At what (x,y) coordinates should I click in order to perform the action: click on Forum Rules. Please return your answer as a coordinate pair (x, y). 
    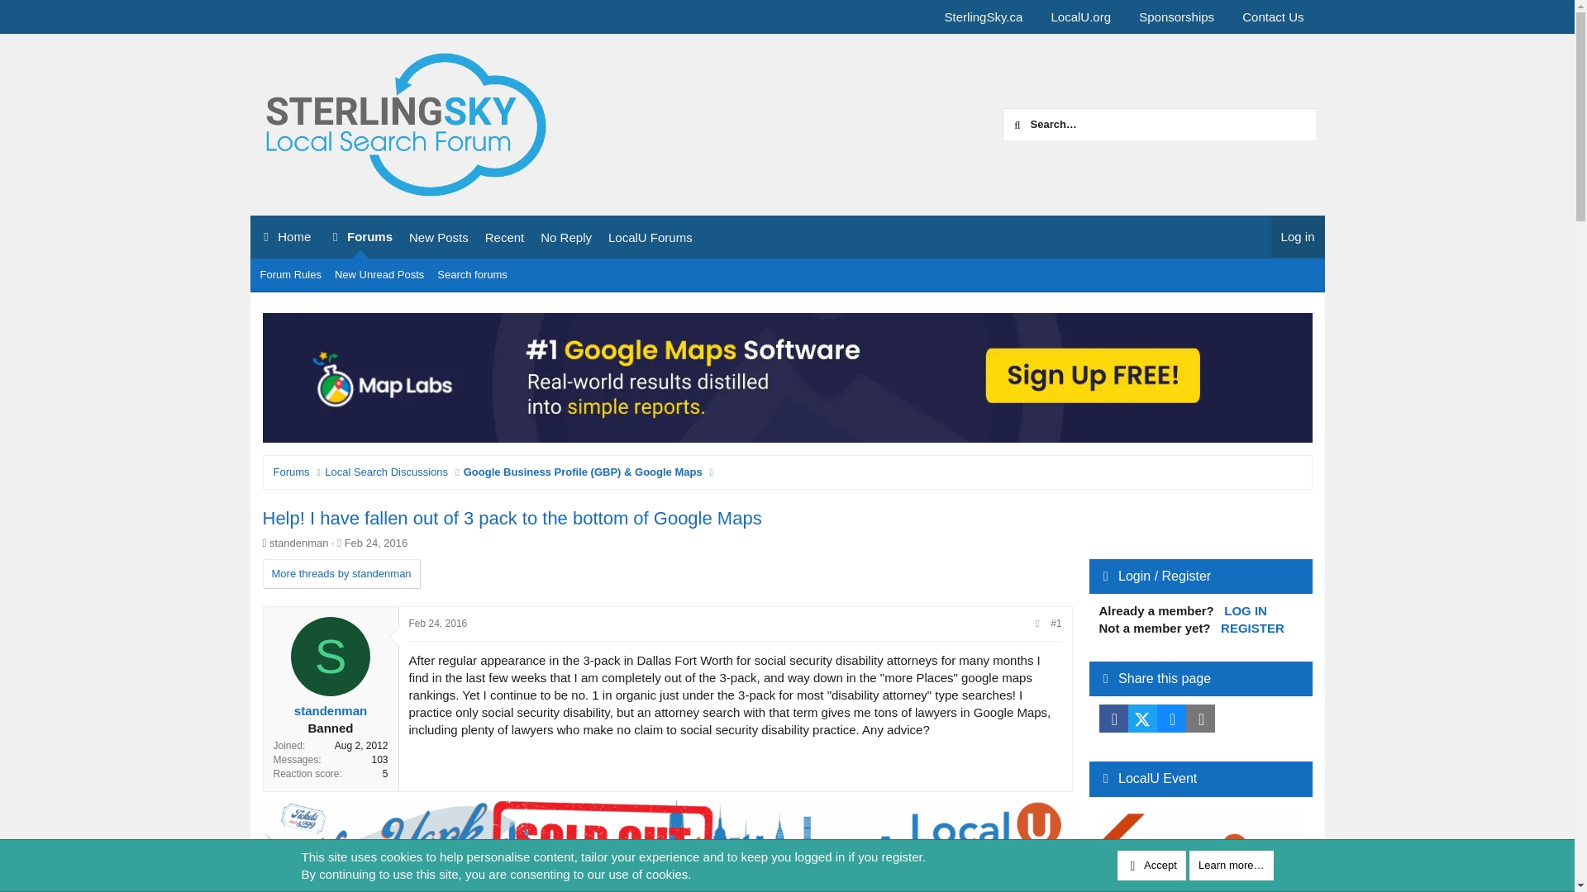
    Looking at the image, I should click on (291, 472).